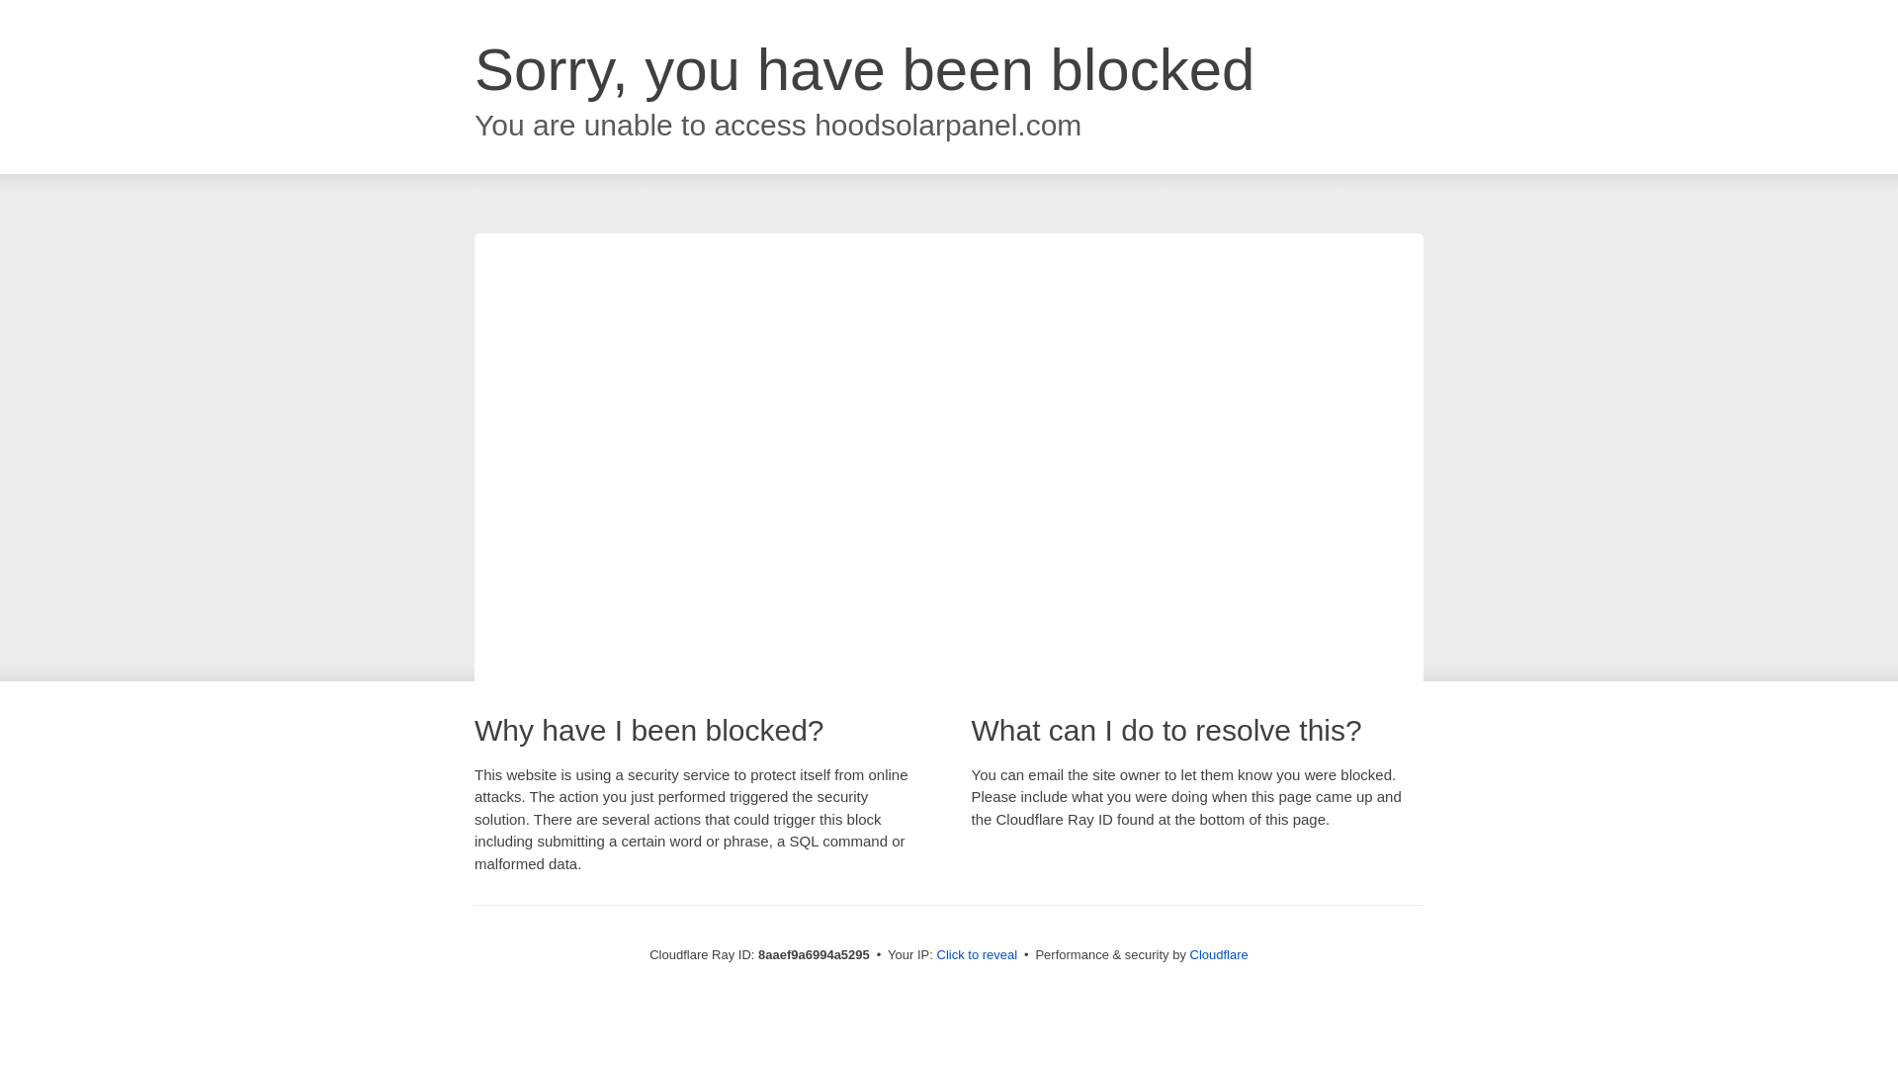 The height and width of the screenshot is (1068, 1898). I want to click on Click to reveal, so click(977, 955).